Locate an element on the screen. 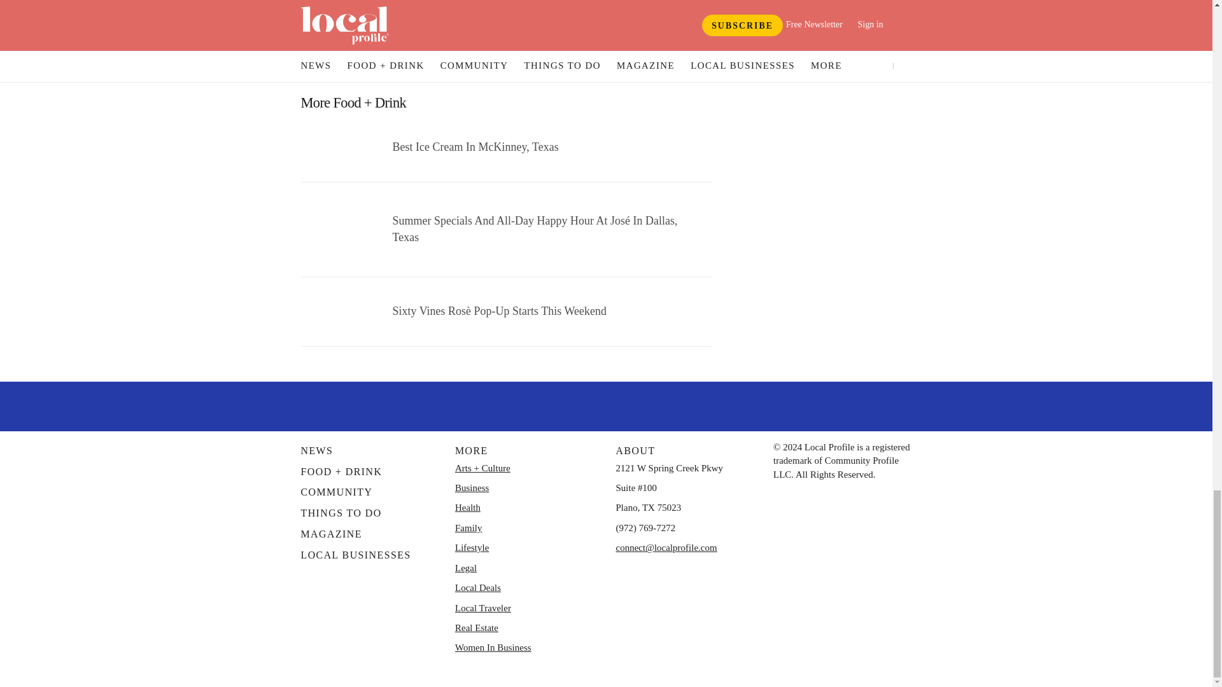  Instagram is located at coordinates (605, 405).